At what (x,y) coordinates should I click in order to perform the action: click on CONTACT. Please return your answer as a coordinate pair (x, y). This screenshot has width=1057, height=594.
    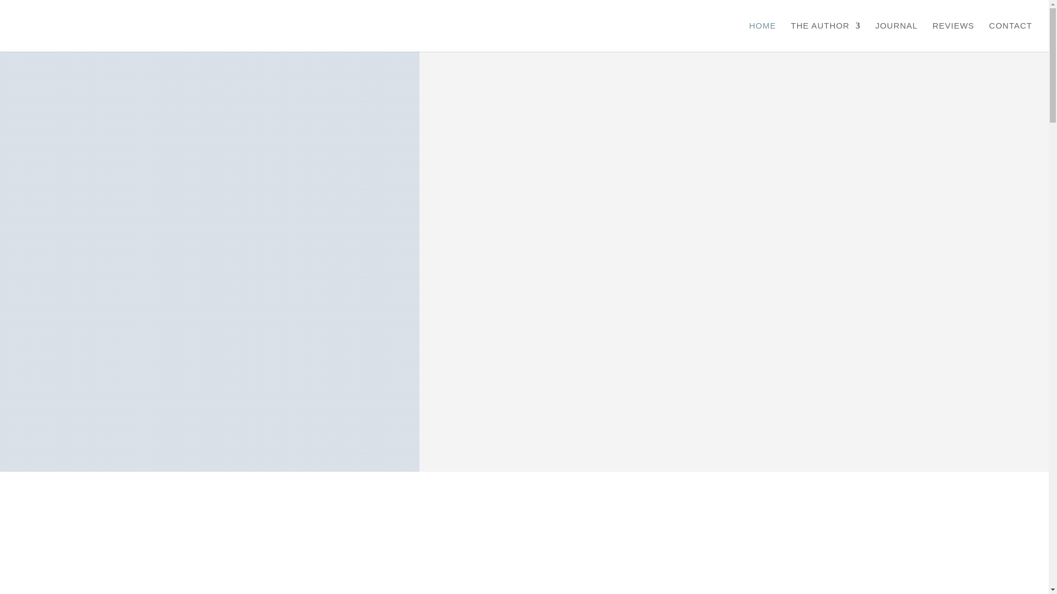
    Looking at the image, I should click on (1011, 36).